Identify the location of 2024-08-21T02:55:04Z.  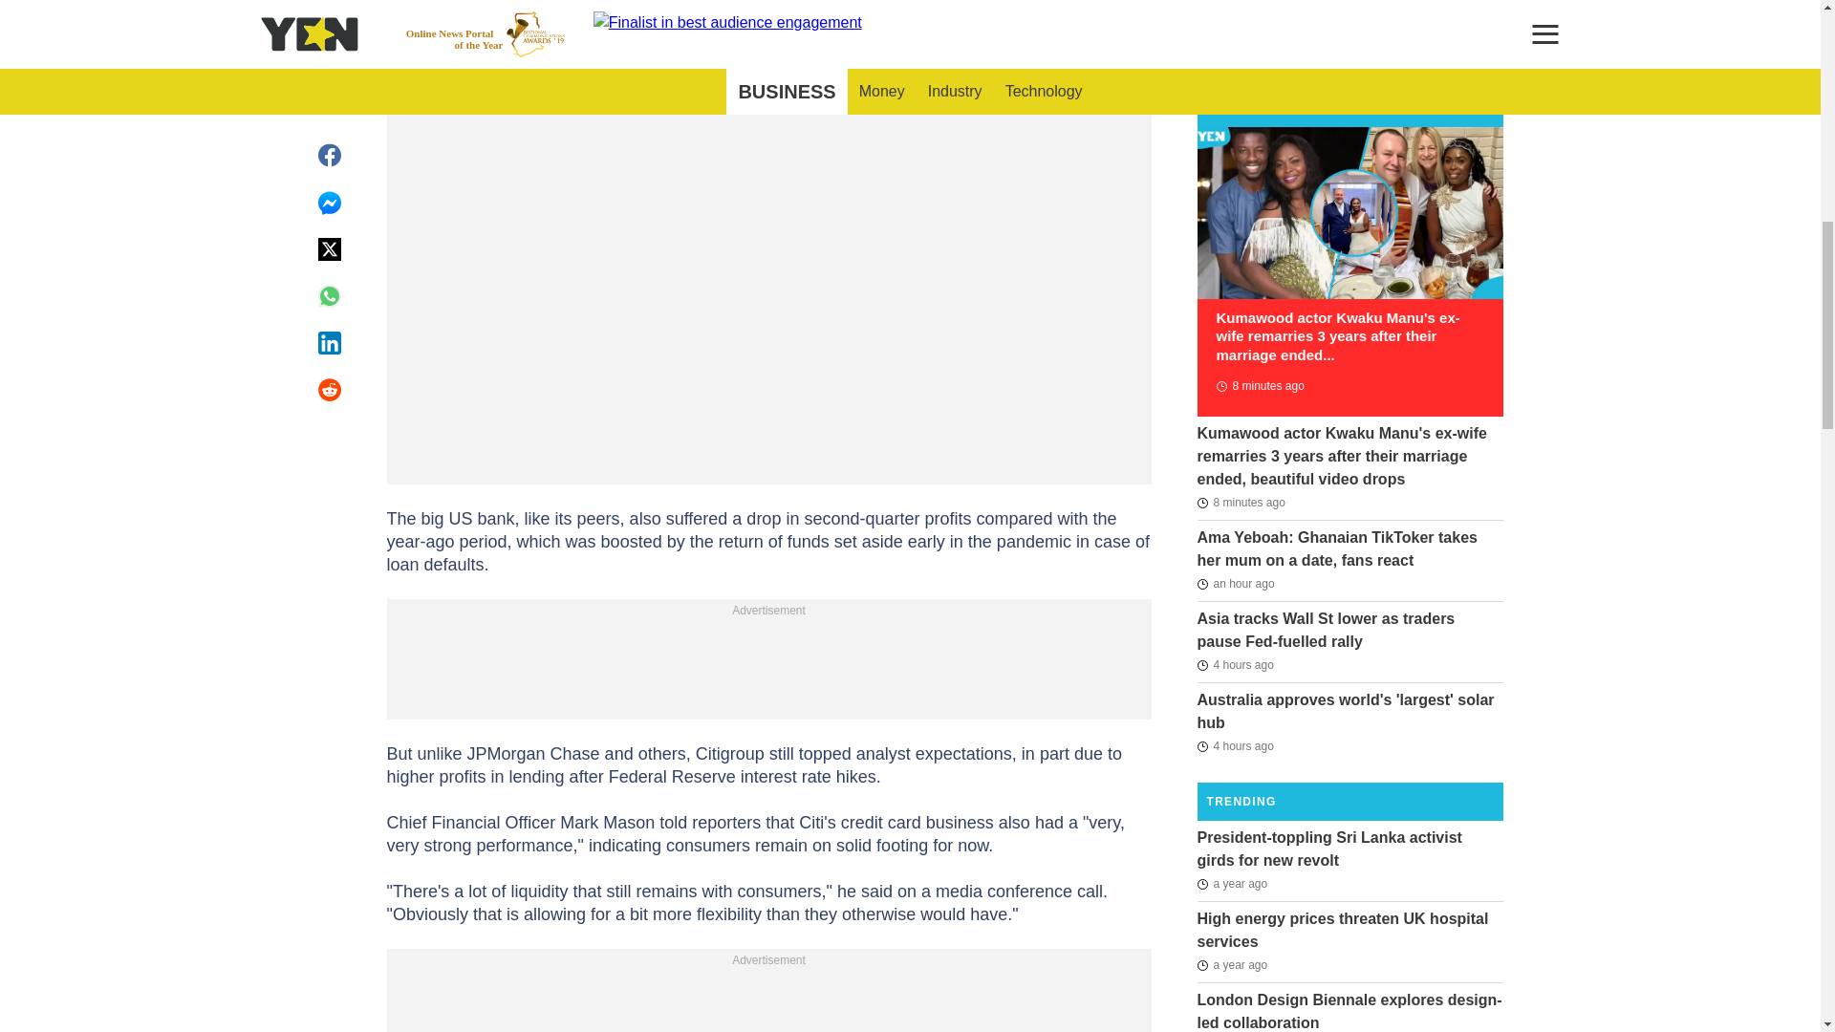
(1235, 665).